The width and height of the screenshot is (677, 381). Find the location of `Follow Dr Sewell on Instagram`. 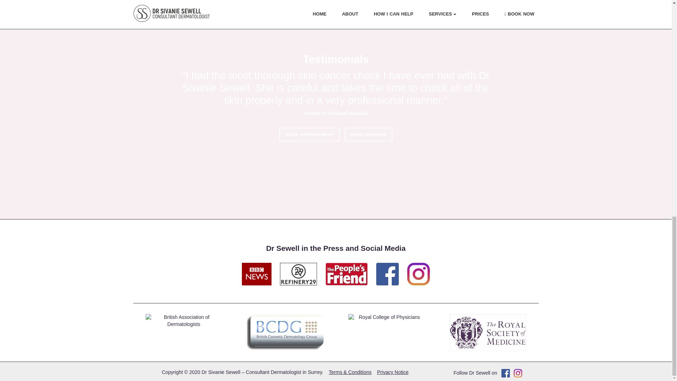

Follow Dr Sewell on Instagram is located at coordinates (419, 270).